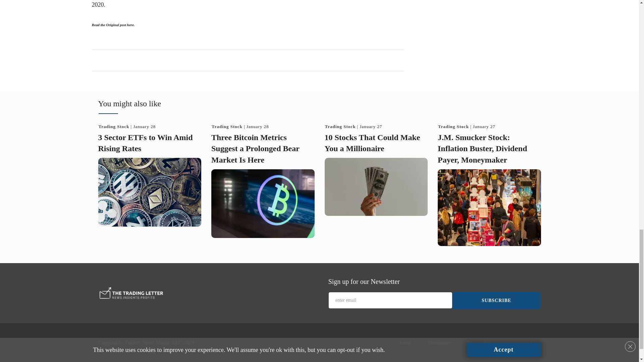  What do you see at coordinates (113, 25) in the screenshot?
I see `Read the Original post here.` at bounding box center [113, 25].